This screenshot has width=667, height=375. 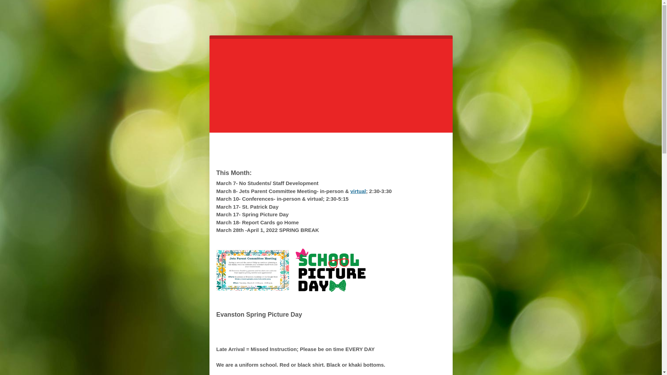 I want to click on AM;, so click(x=414, y=145).